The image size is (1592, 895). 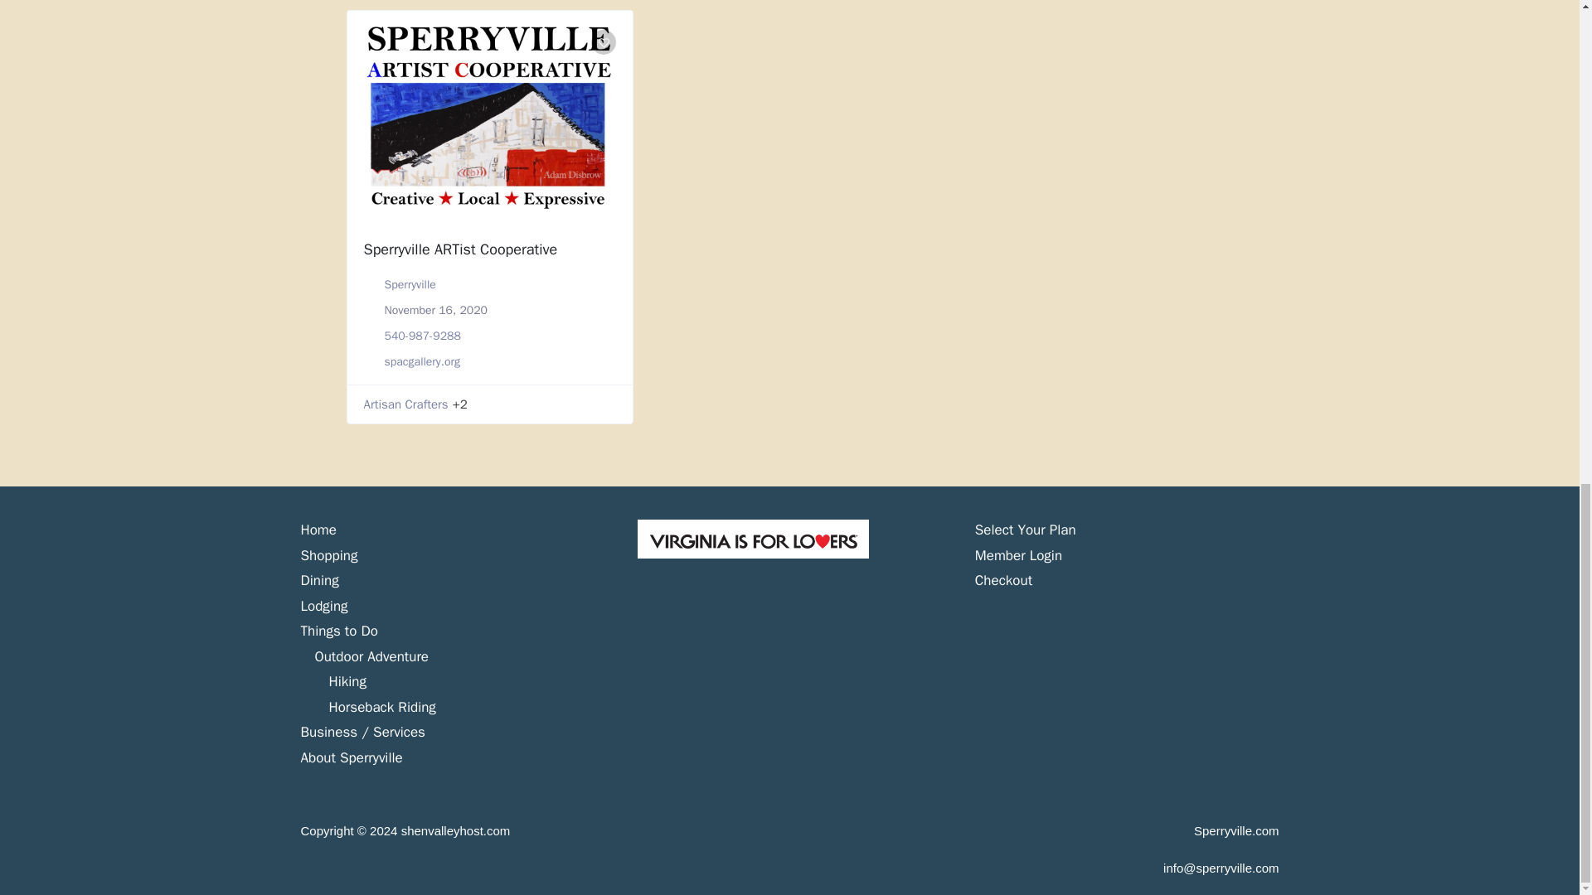 I want to click on spacgallery.org, so click(x=422, y=361).